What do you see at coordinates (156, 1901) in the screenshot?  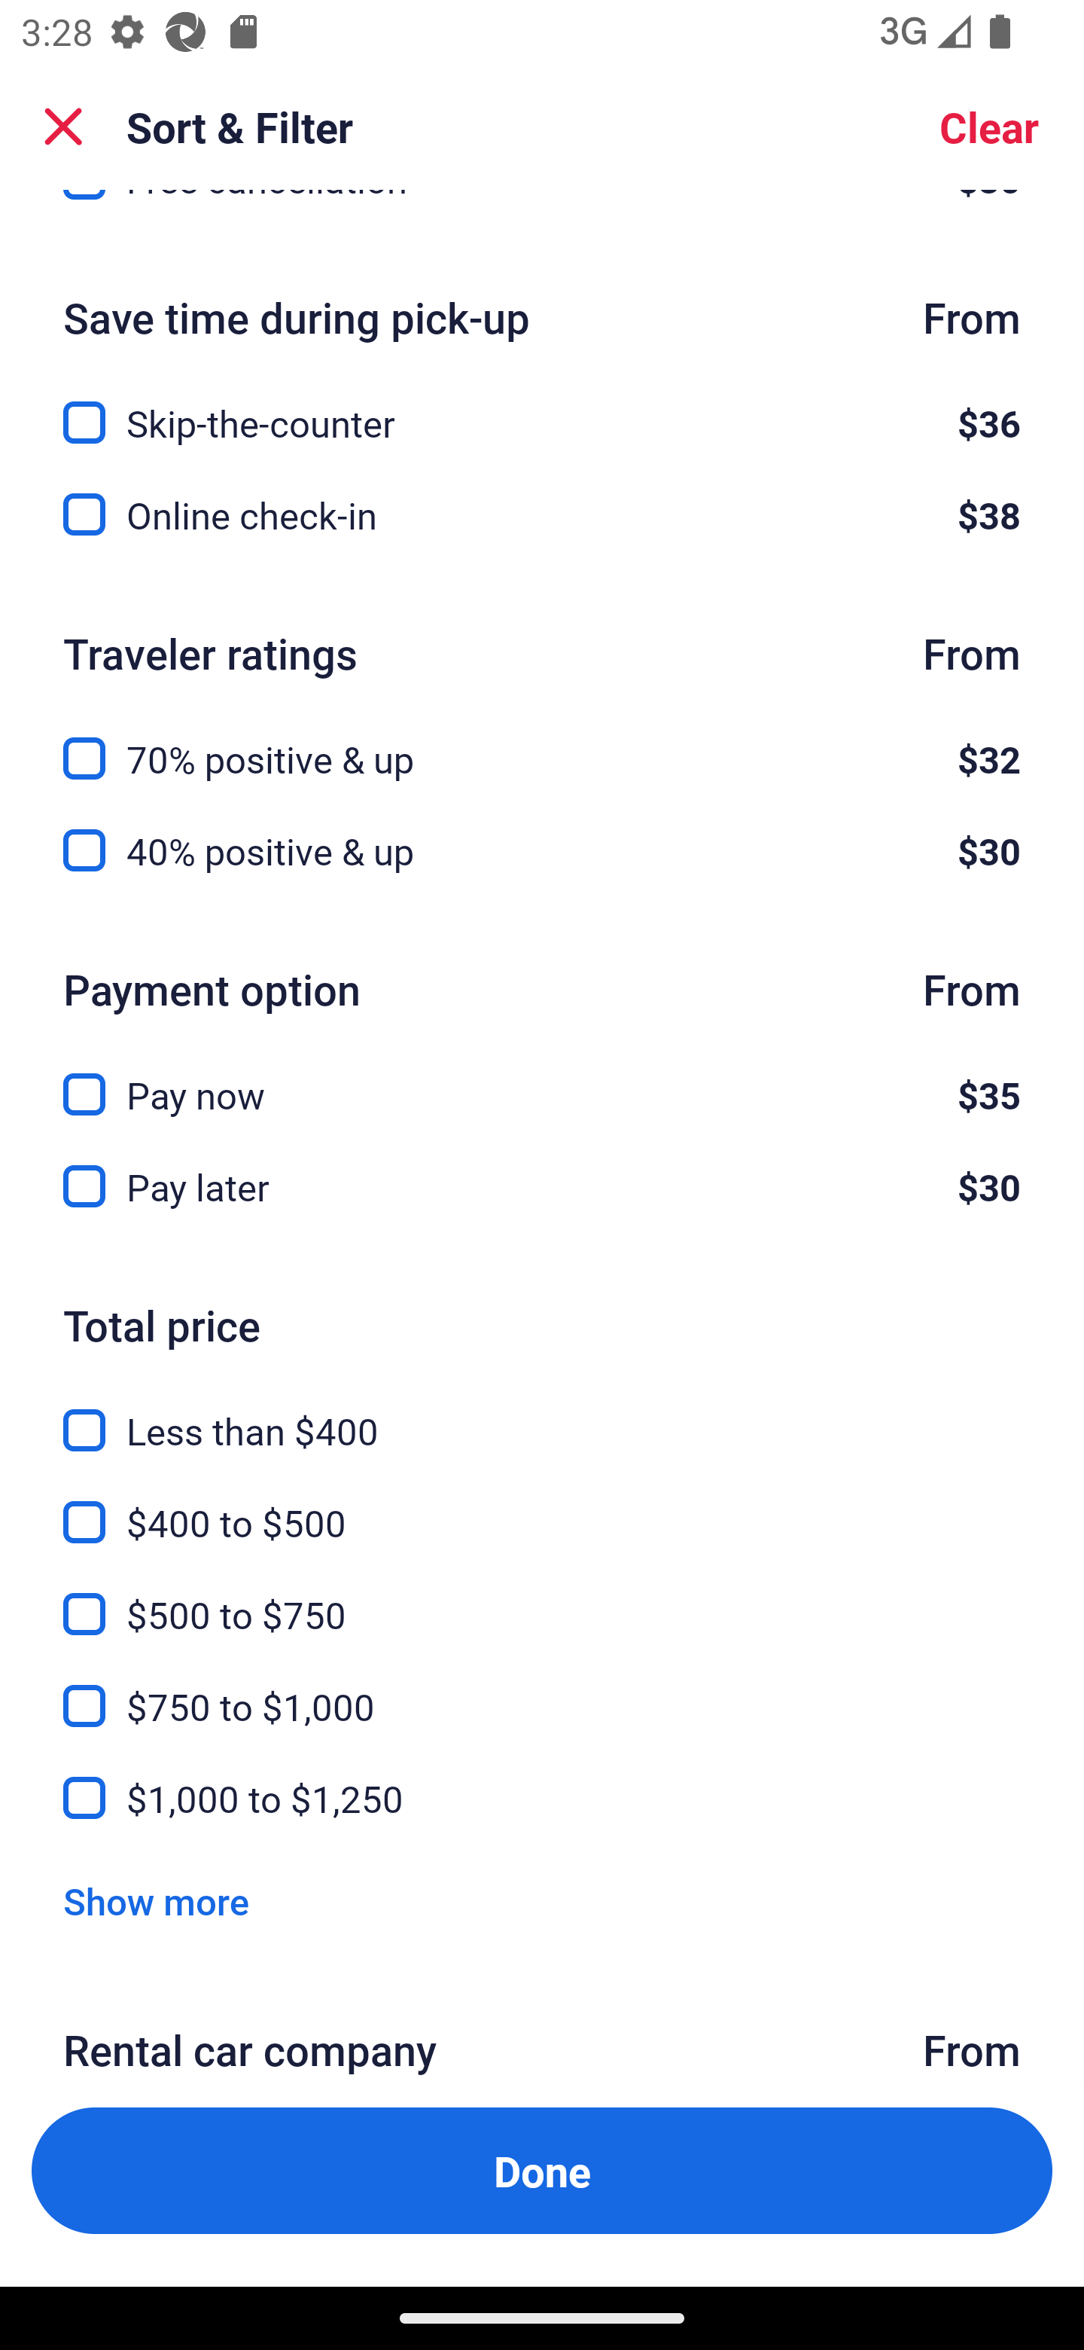 I see `Show more Show more Link` at bounding box center [156, 1901].